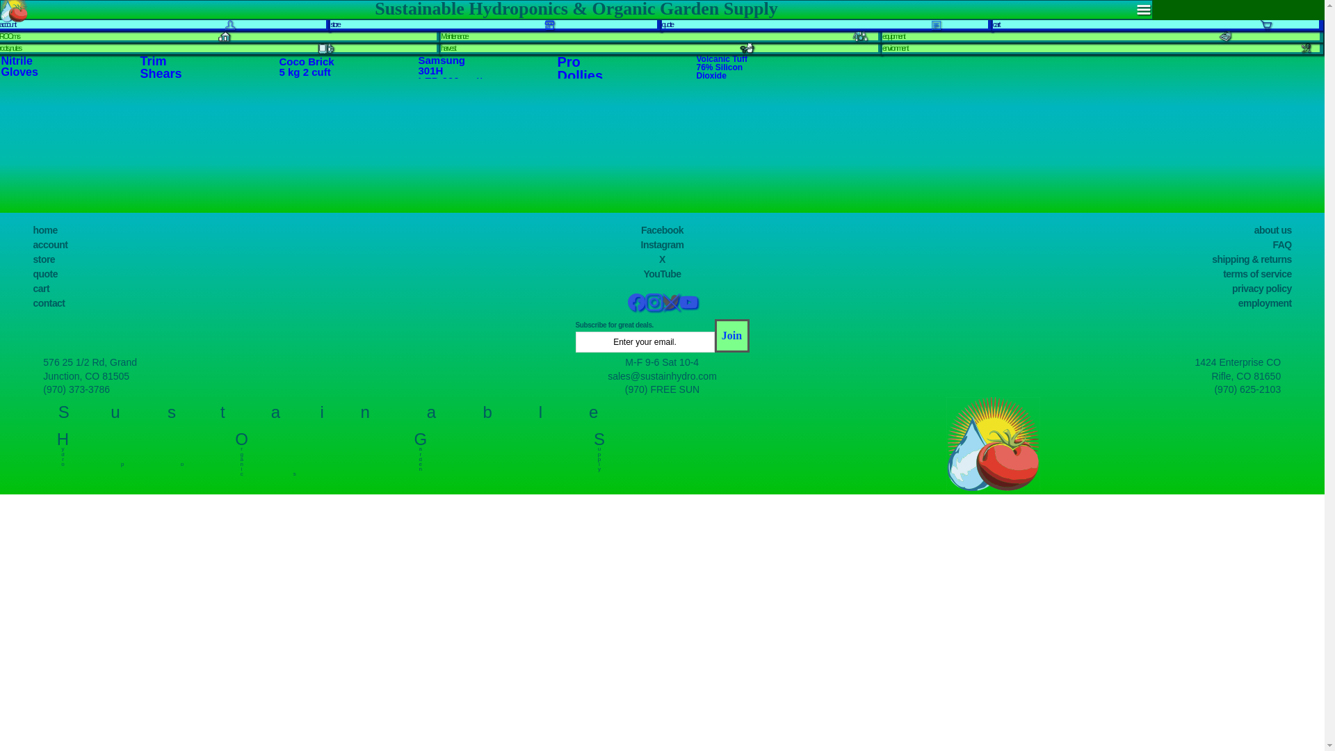 The height and width of the screenshot is (751, 1335). I want to click on LED 900 watt, so click(451, 81).